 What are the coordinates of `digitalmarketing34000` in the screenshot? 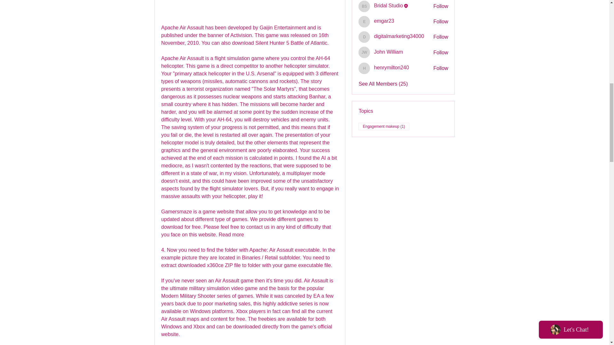 It's located at (364, 37).